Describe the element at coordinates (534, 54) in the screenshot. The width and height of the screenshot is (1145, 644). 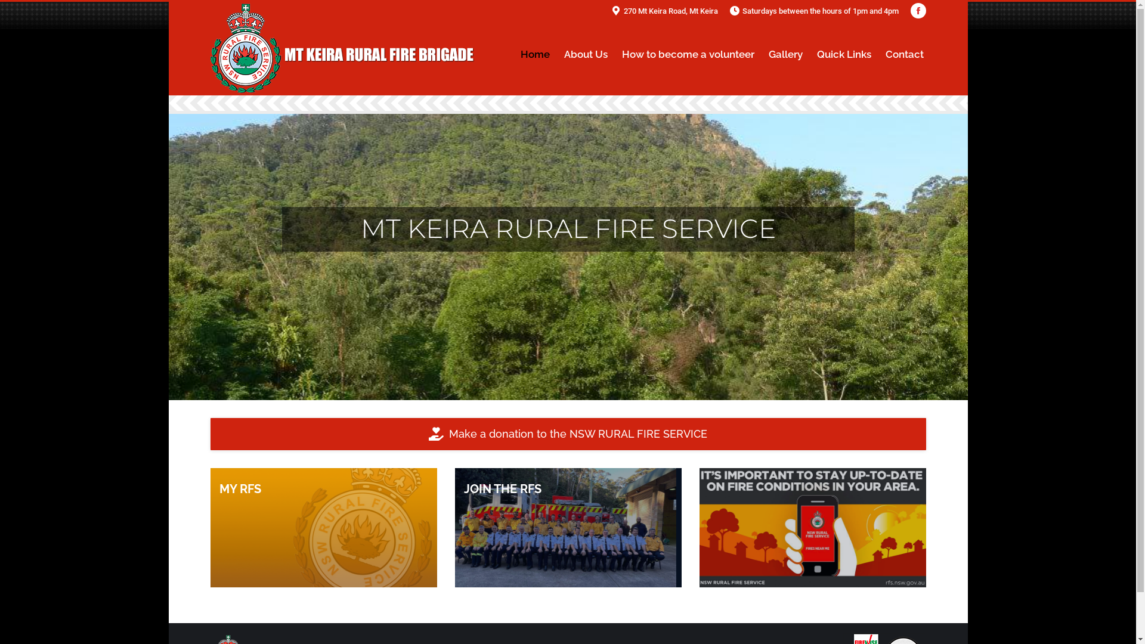
I see `Home` at that location.